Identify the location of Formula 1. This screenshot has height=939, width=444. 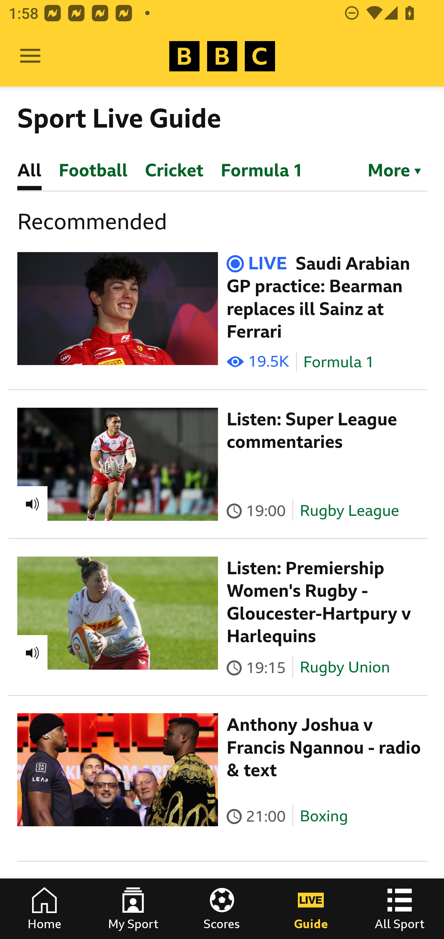
(339, 362).